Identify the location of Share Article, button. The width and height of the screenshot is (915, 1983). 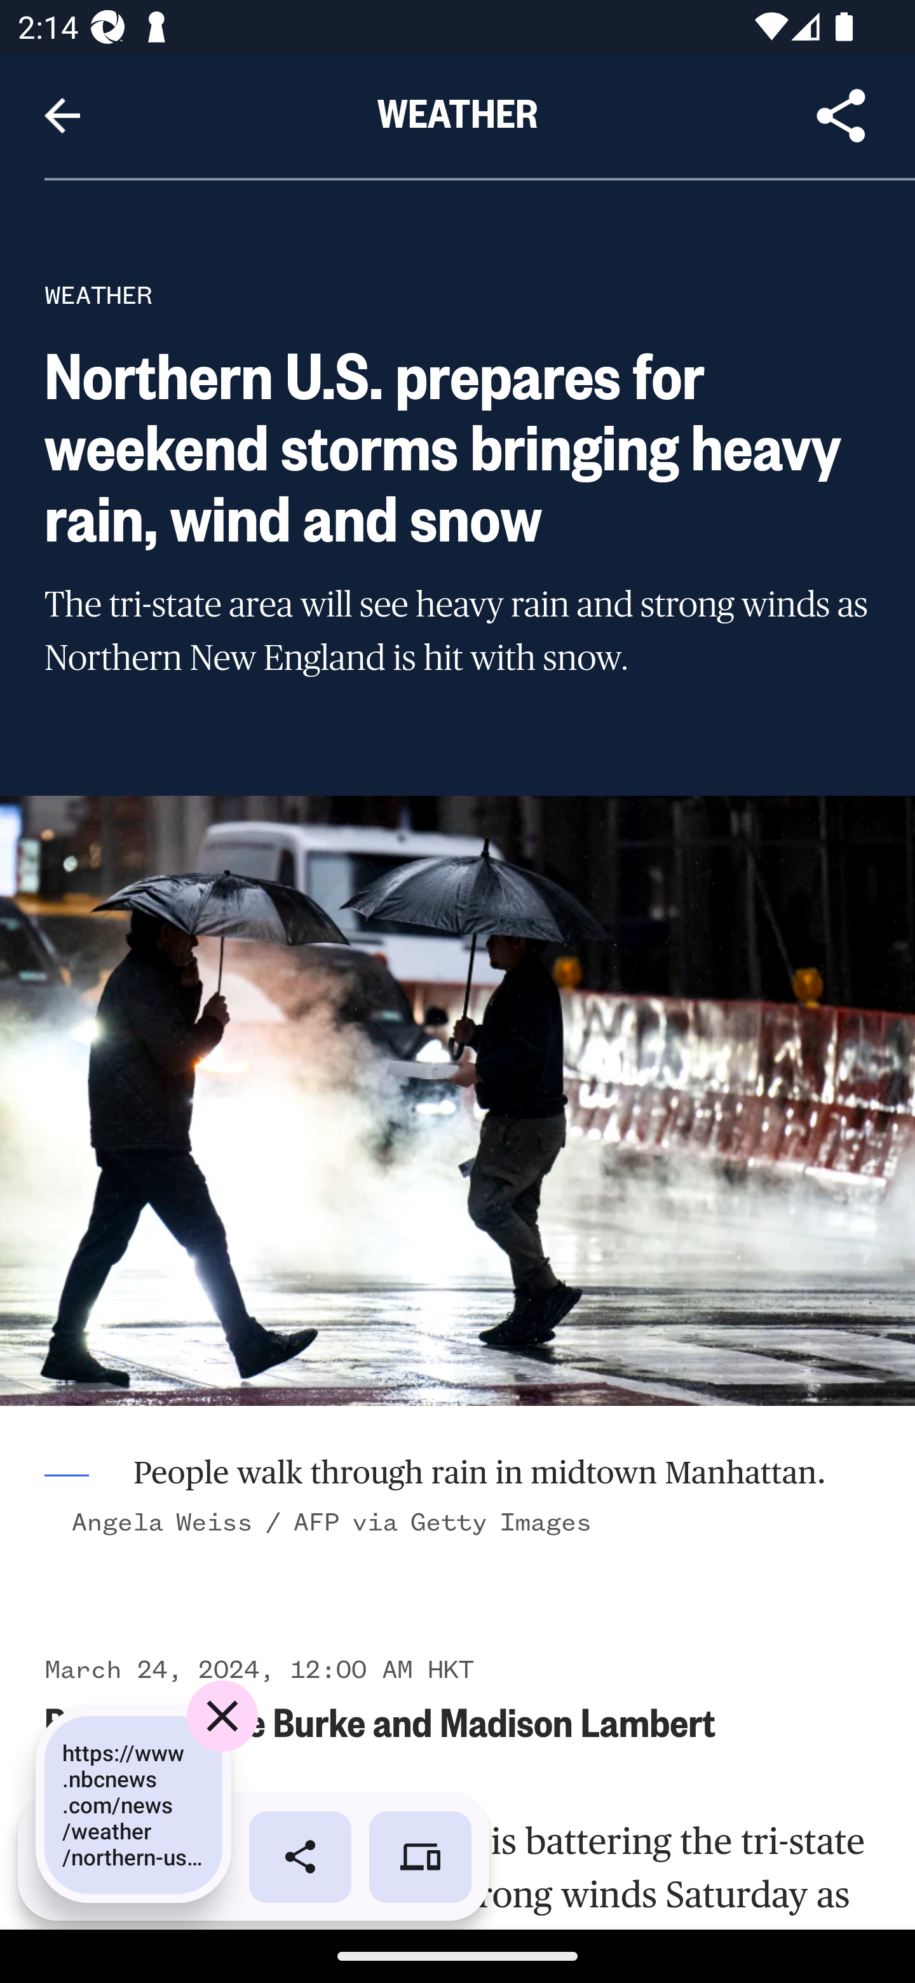
(841, 116).